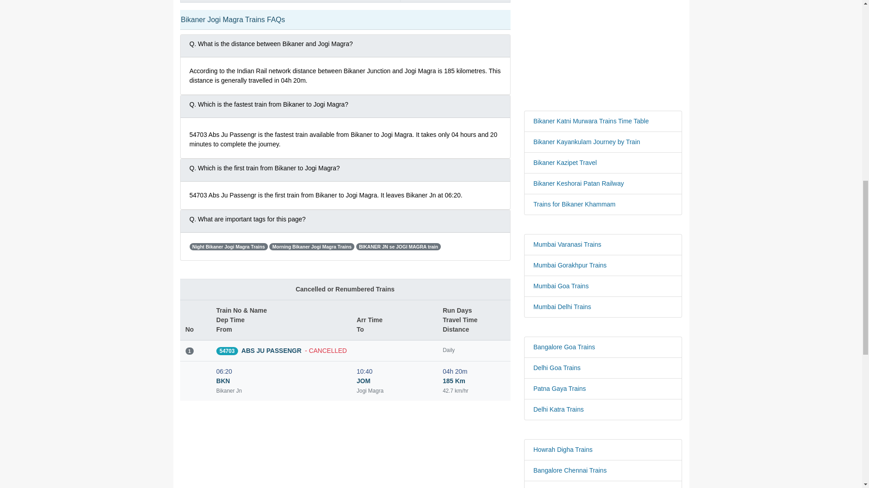 The height and width of the screenshot is (488, 869). I want to click on Trains for Bikaner Khammam, so click(603, 204).